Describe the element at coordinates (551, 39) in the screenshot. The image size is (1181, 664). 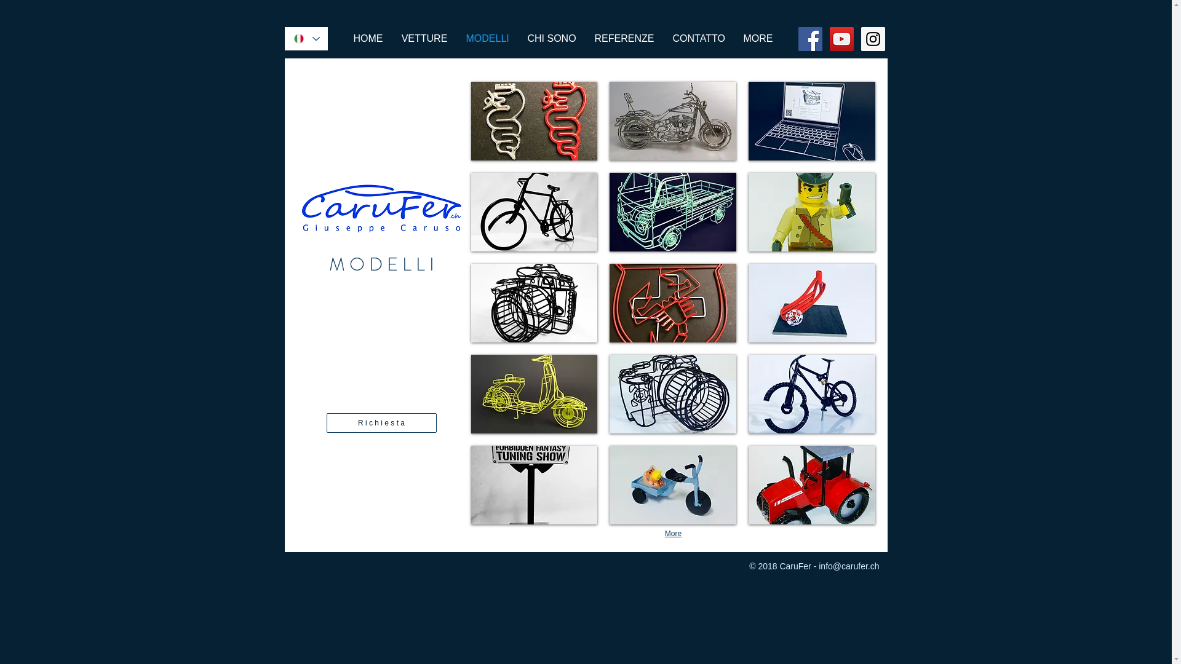
I see `CHI SONO` at that location.